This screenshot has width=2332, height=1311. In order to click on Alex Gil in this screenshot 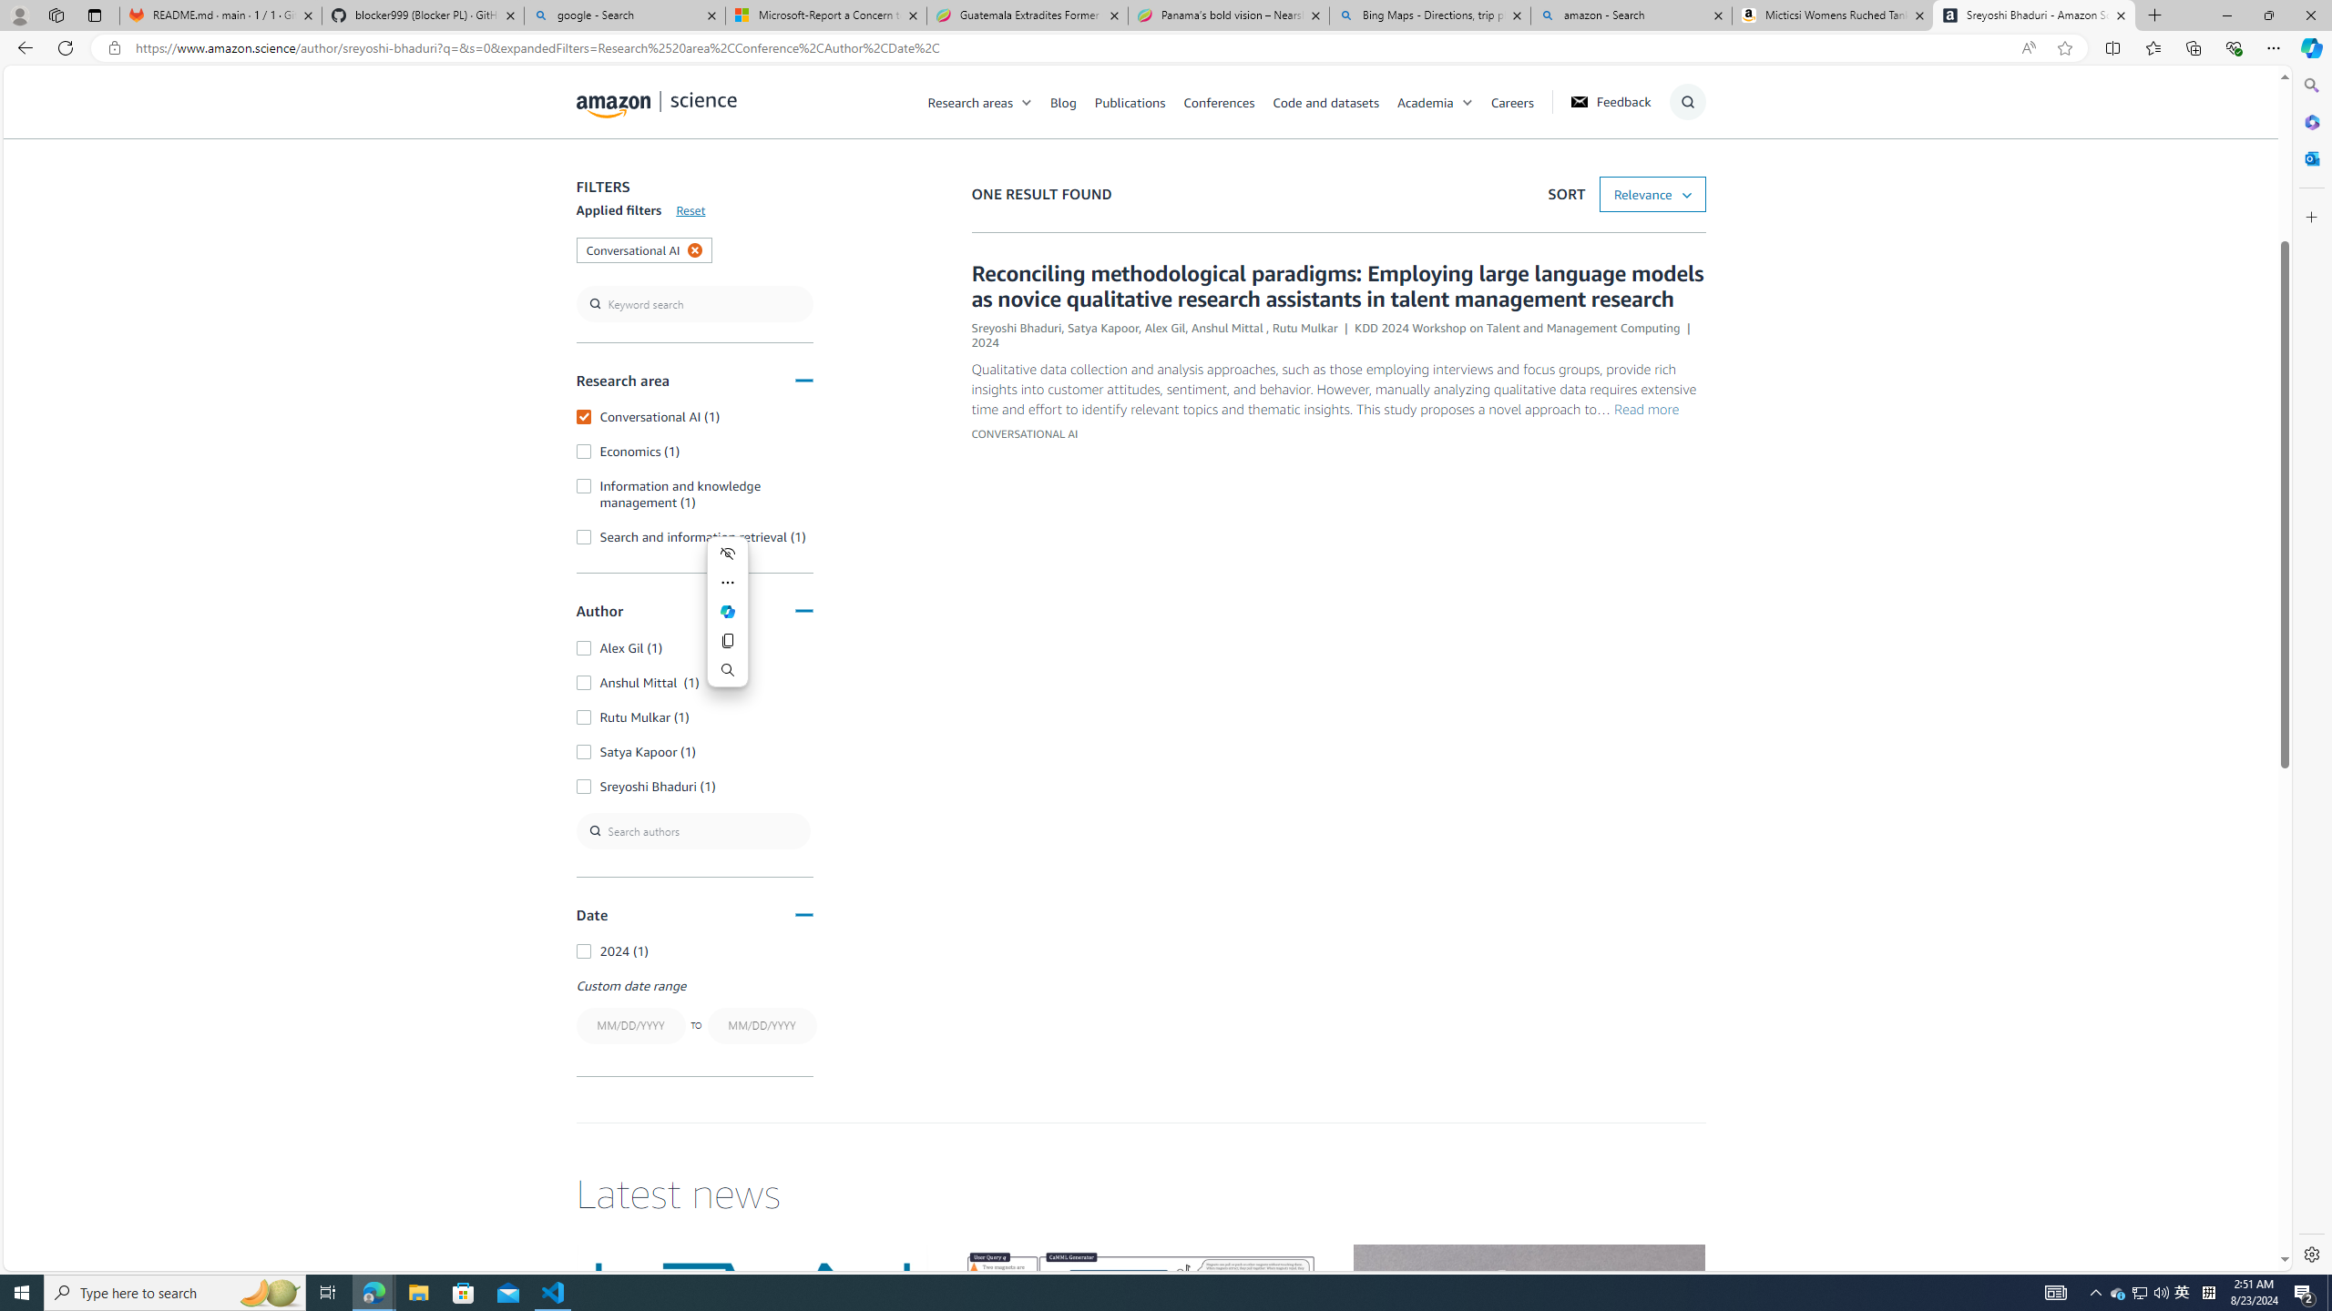, I will do `click(1166, 328)`.